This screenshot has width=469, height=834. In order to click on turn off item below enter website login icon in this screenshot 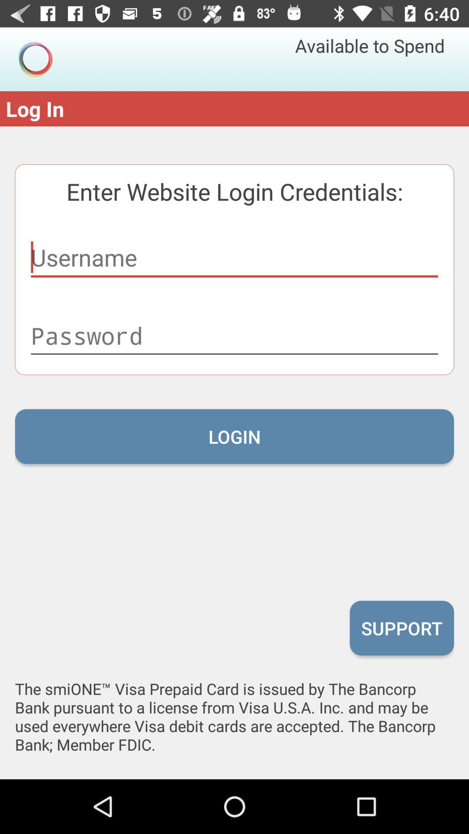, I will do `click(234, 257)`.